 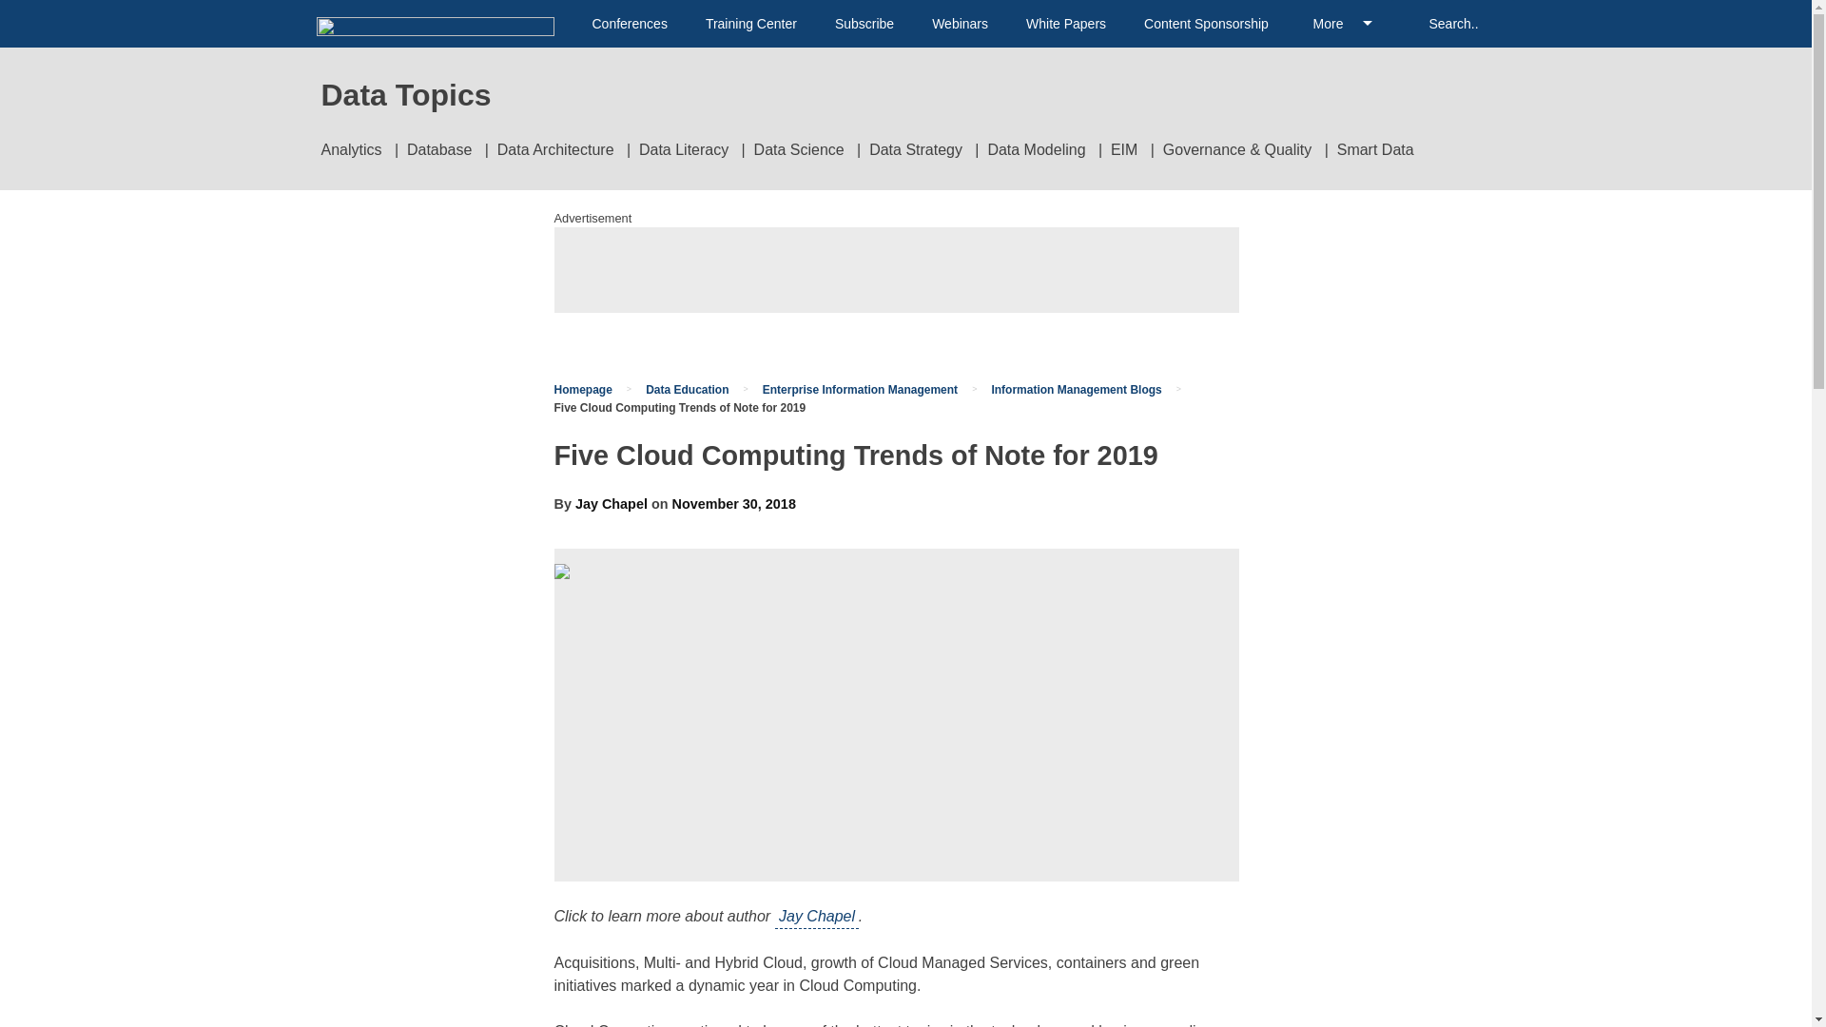 What do you see at coordinates (687, 389) in the screenshot?
I see `Data Education` at bounding box center [687, 389].